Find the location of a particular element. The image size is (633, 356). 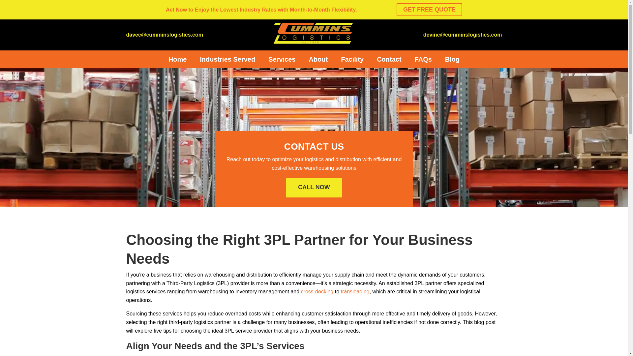

FAQs is located at coordinates (423, 59).